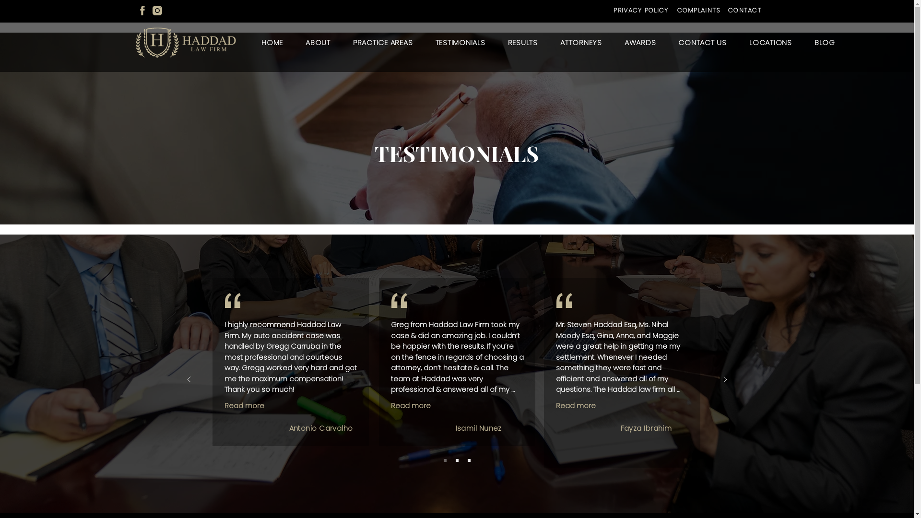 The height and width of the screenshot is (518, 921). Describe the element at coordinates (272, 42) in the screenshot. I see `HOME` at that location.